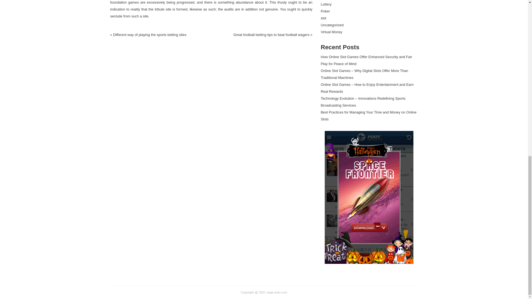  What do you see at coordinates (150, 34) in the screenshot?
I see `Different way of playing the sports betting sites` at bounding box center [150, 34].